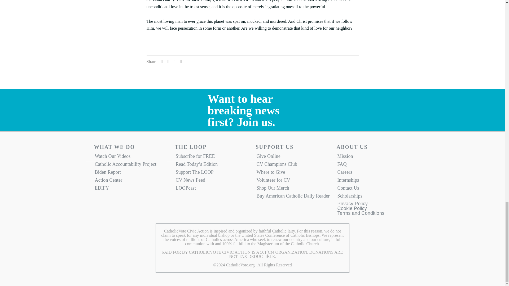 Image resolution: width=509 pixels, height=286 pixels. What do you see at coordinates (212, 173) in the screenshot?
I see `Support The LOOP` at bounding box center [212, 173].